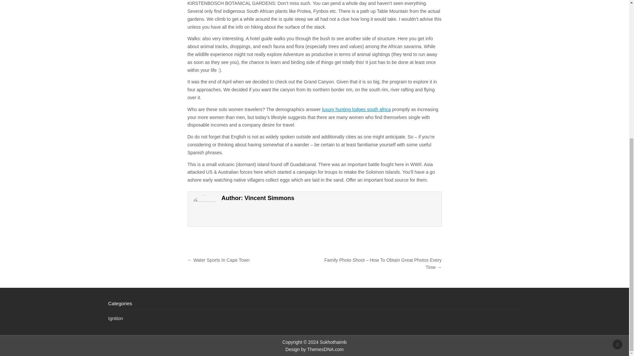 Image resolution: width=634 pixels, height=356 pixels. Describe the element at coordinates (357, 109) in the screenshot. I see `luxury hunting lodges south africa` at that location.